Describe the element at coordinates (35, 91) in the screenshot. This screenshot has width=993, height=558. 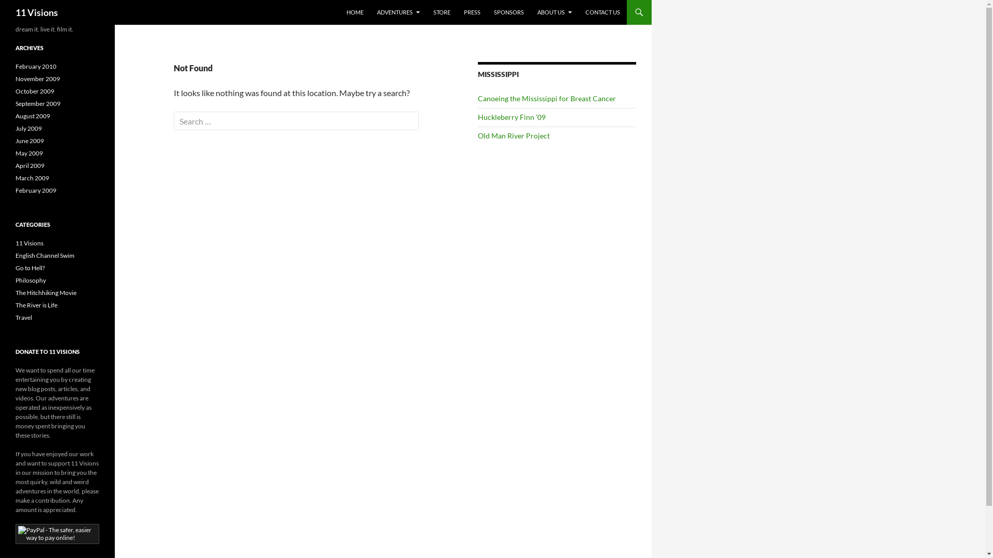
I see `October 2009` at that location.